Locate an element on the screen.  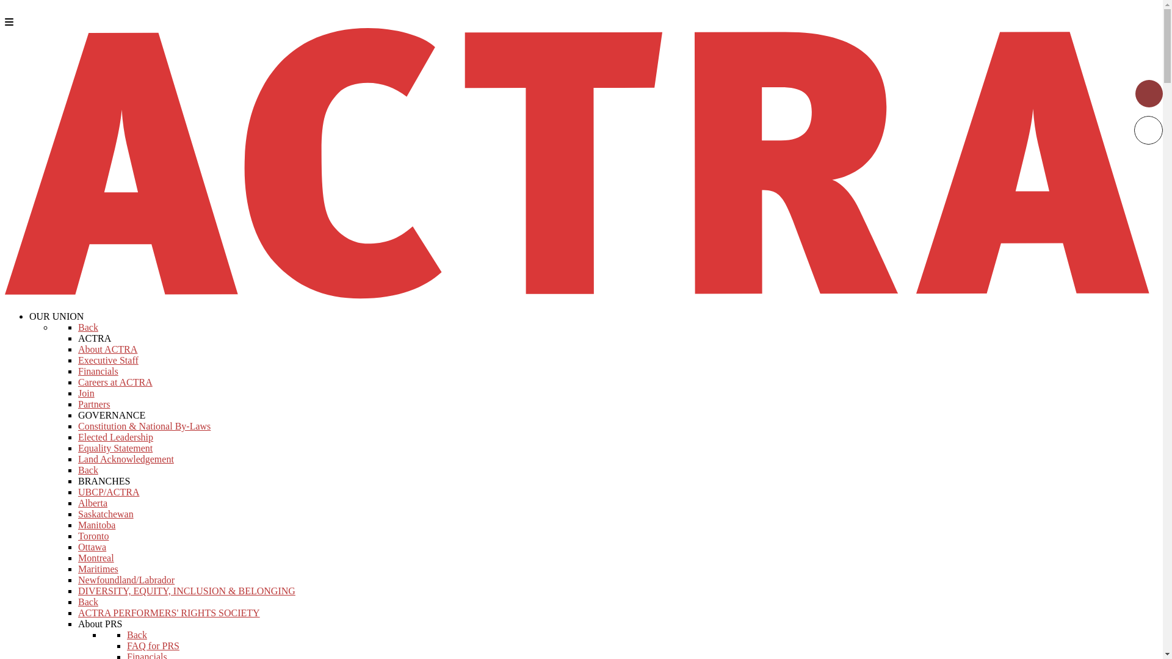
Careers at ACTRA is located at coordinates (115, 382).